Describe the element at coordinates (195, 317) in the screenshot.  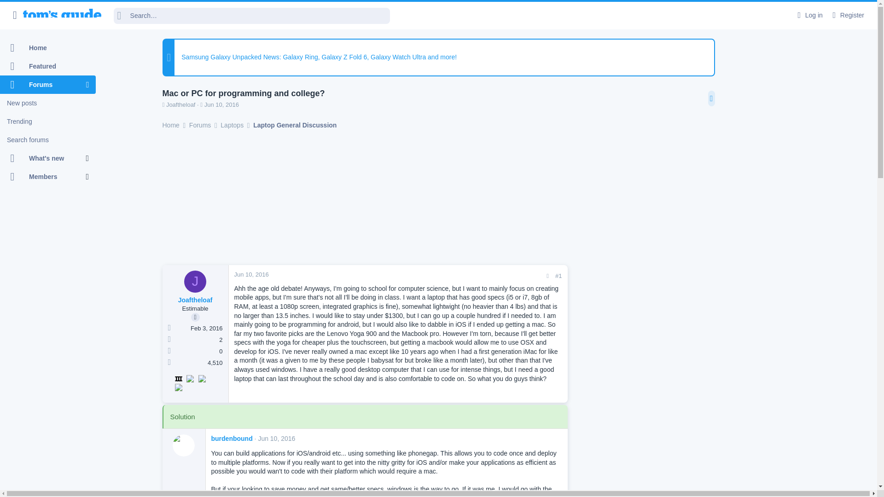
I see `Original poster` at that location.